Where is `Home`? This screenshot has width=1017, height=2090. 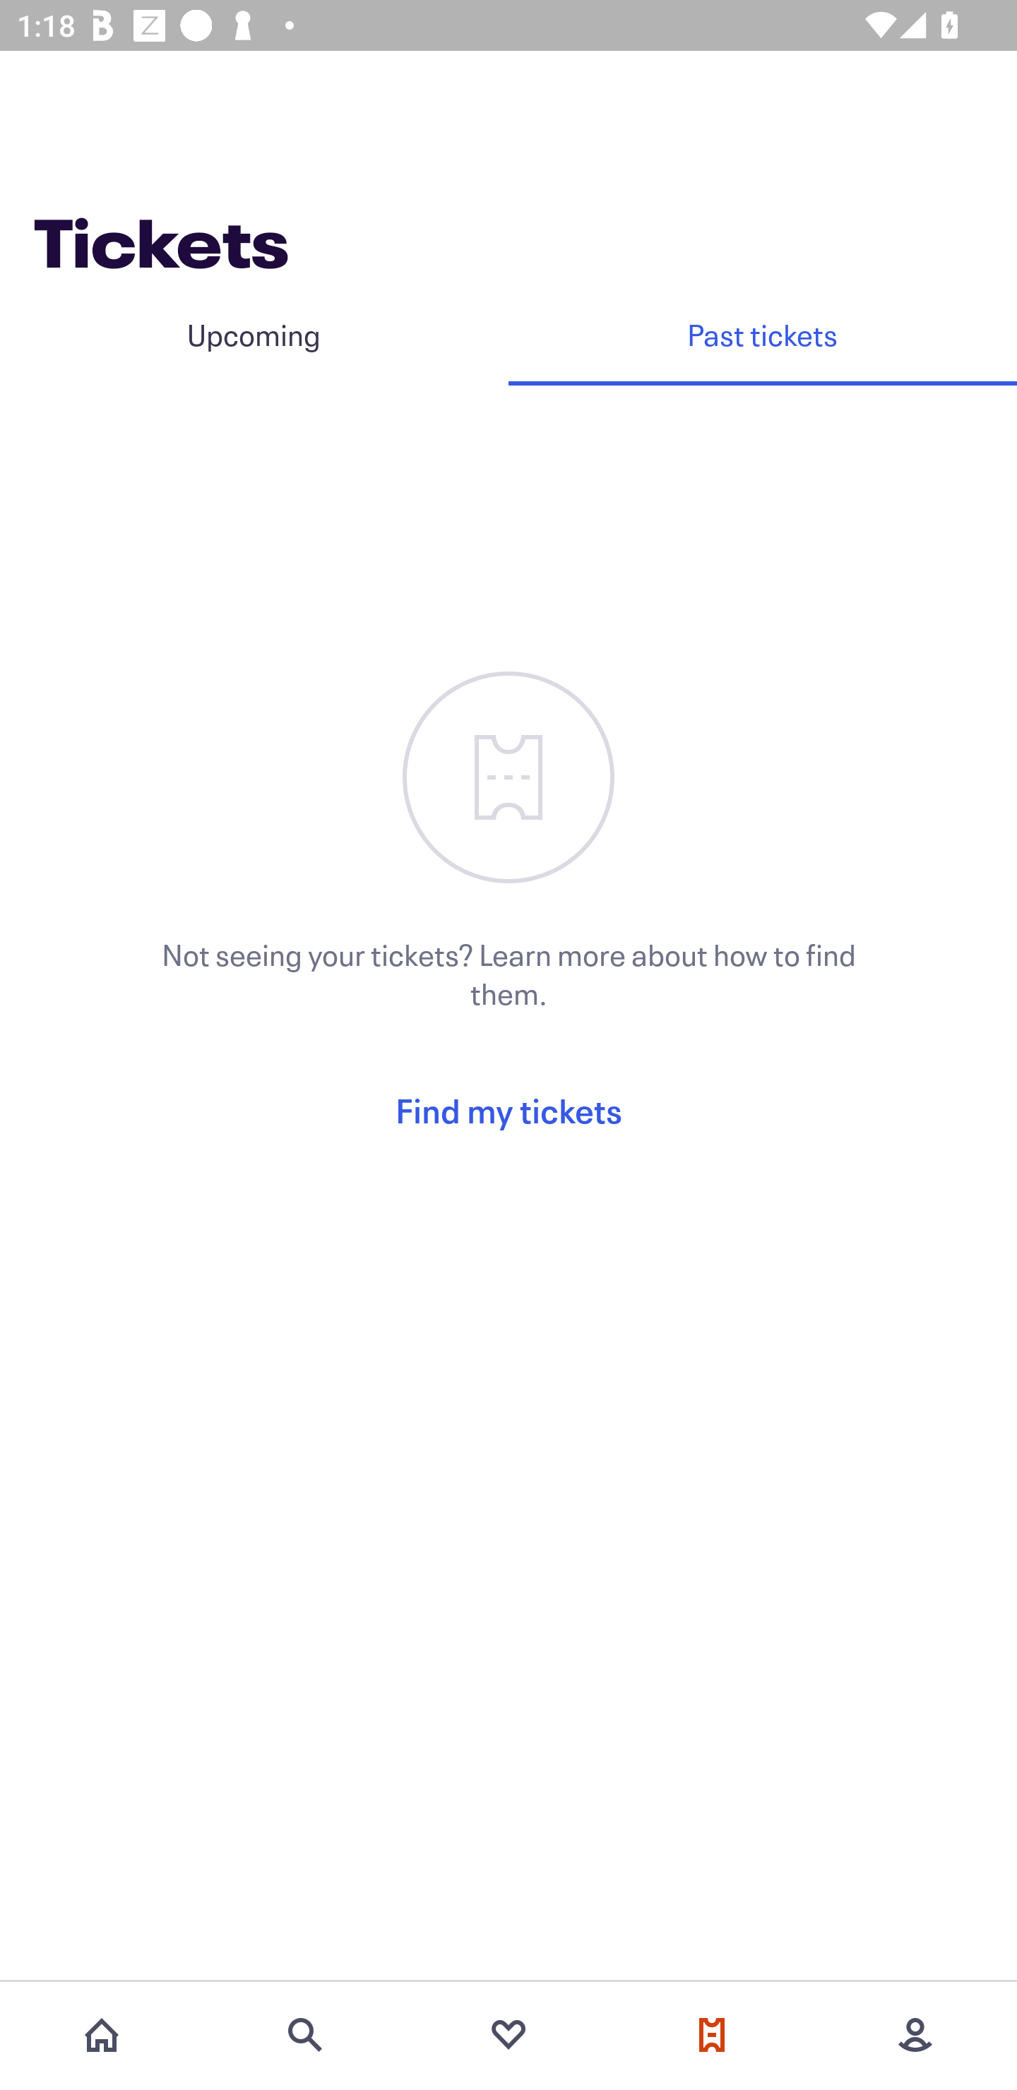 Home is located at coordinates (102, 2035).